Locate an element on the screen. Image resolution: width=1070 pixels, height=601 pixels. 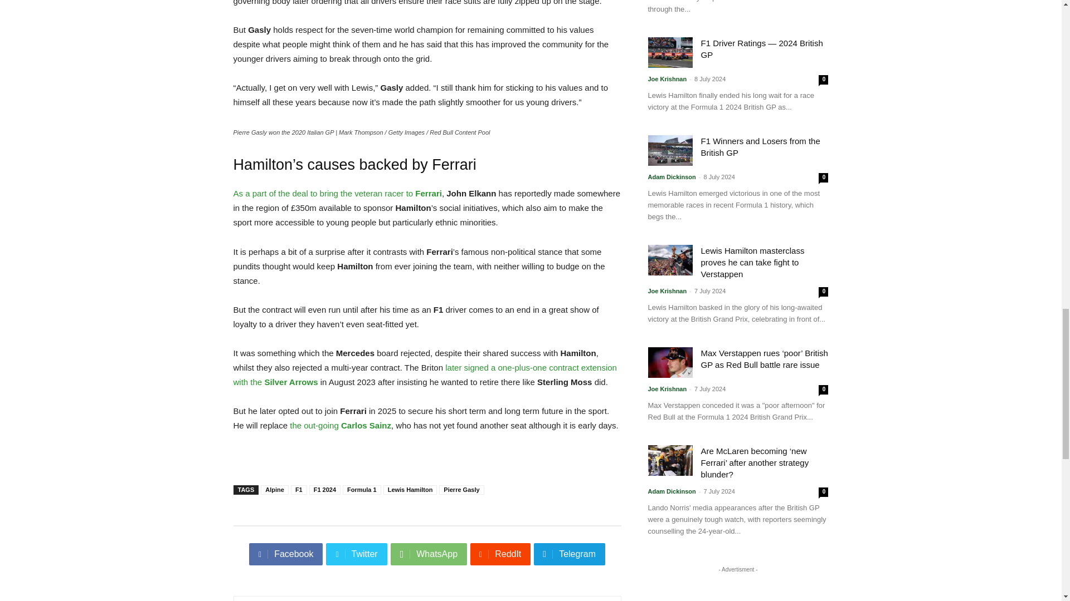
WhatsApp is located at coordinates (428, 554).